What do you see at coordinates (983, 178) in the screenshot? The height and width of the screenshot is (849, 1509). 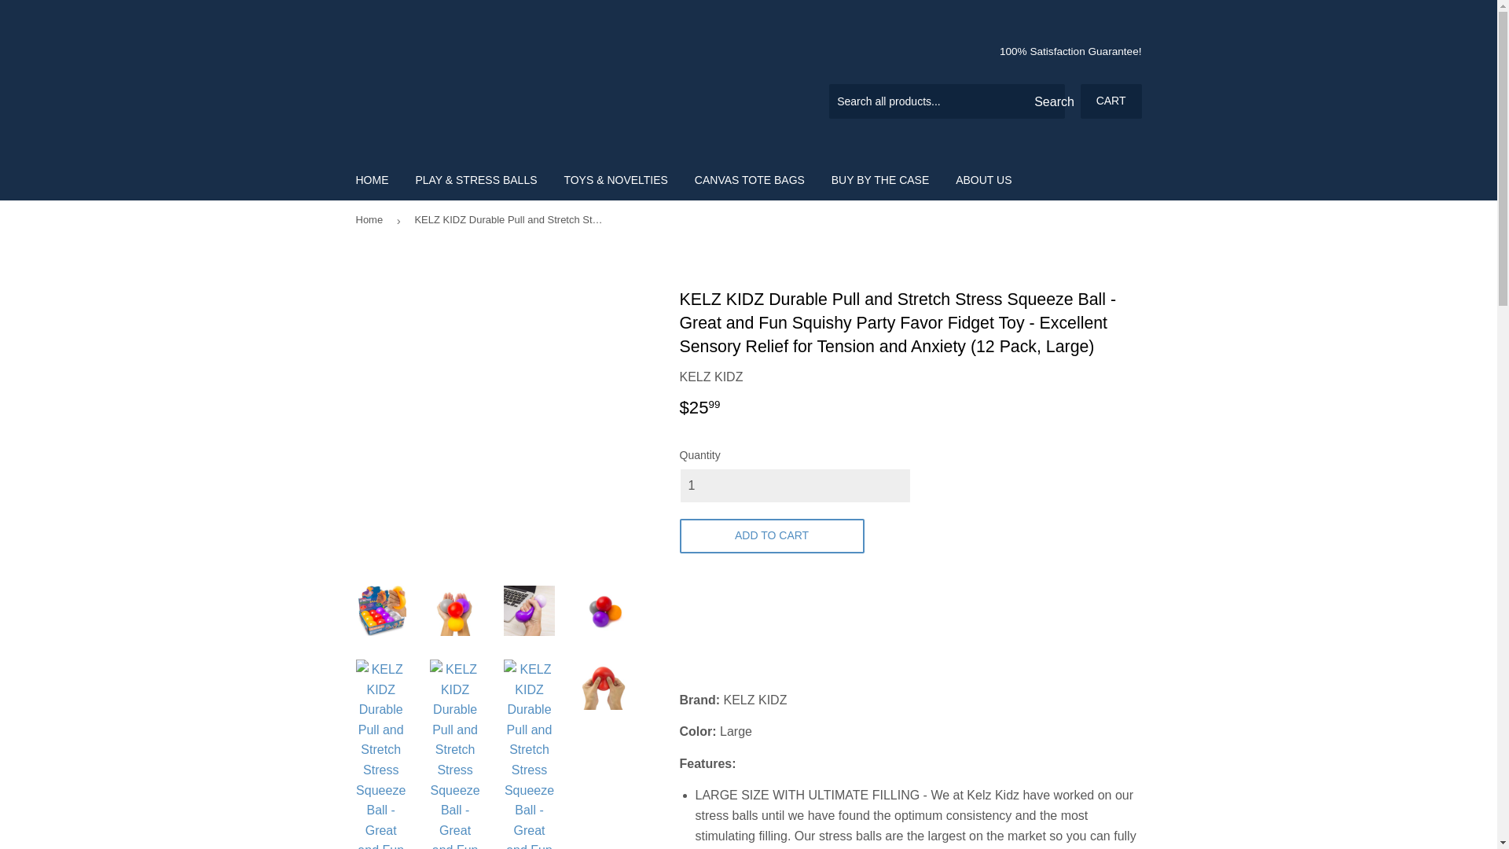 I see `ABOUT US` at bounding box center [983, 178].